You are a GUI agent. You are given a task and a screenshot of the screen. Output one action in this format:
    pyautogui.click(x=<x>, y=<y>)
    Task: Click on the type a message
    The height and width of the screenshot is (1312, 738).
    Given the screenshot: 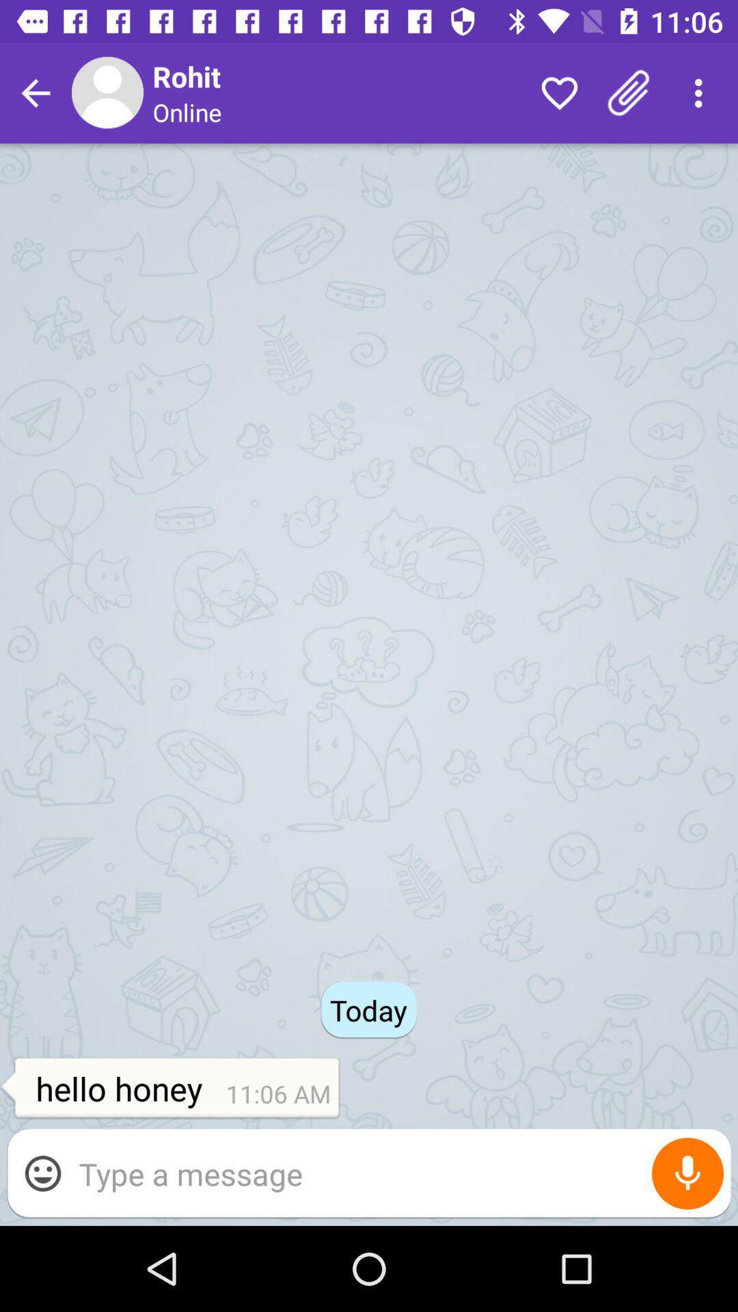 What is the action you would take?
    pyautogui.click(x=398, y=1174)
    